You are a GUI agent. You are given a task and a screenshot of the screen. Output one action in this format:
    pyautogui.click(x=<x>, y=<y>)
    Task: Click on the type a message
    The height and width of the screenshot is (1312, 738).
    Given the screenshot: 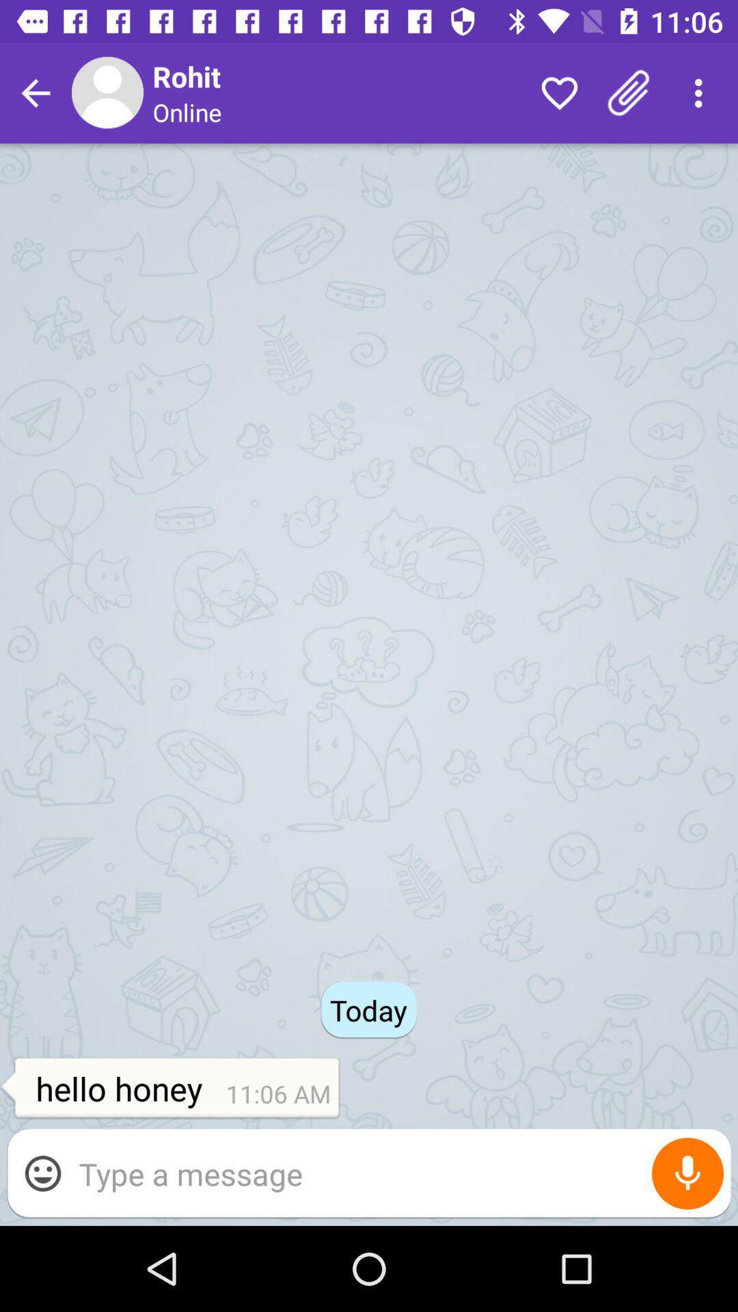 What is the action you would take?
    pyautogui.click(x=398, y=1174)
    